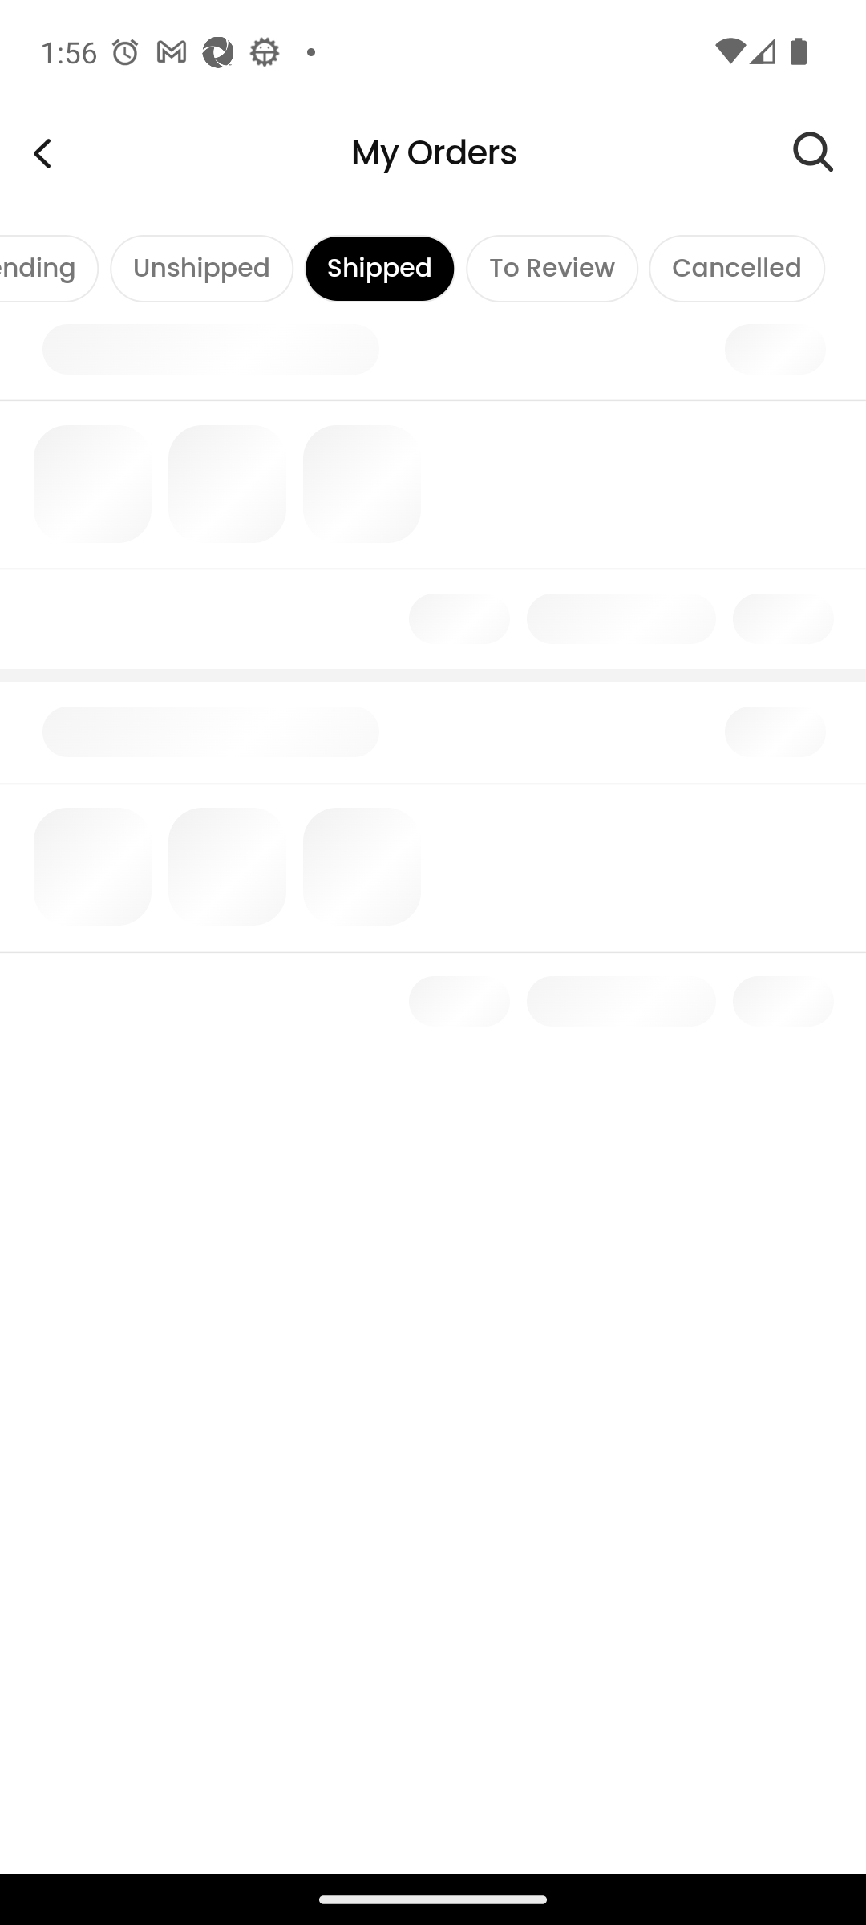  Describe the element at coordinates (829, 152) in the screenshot. I see `` at that location.